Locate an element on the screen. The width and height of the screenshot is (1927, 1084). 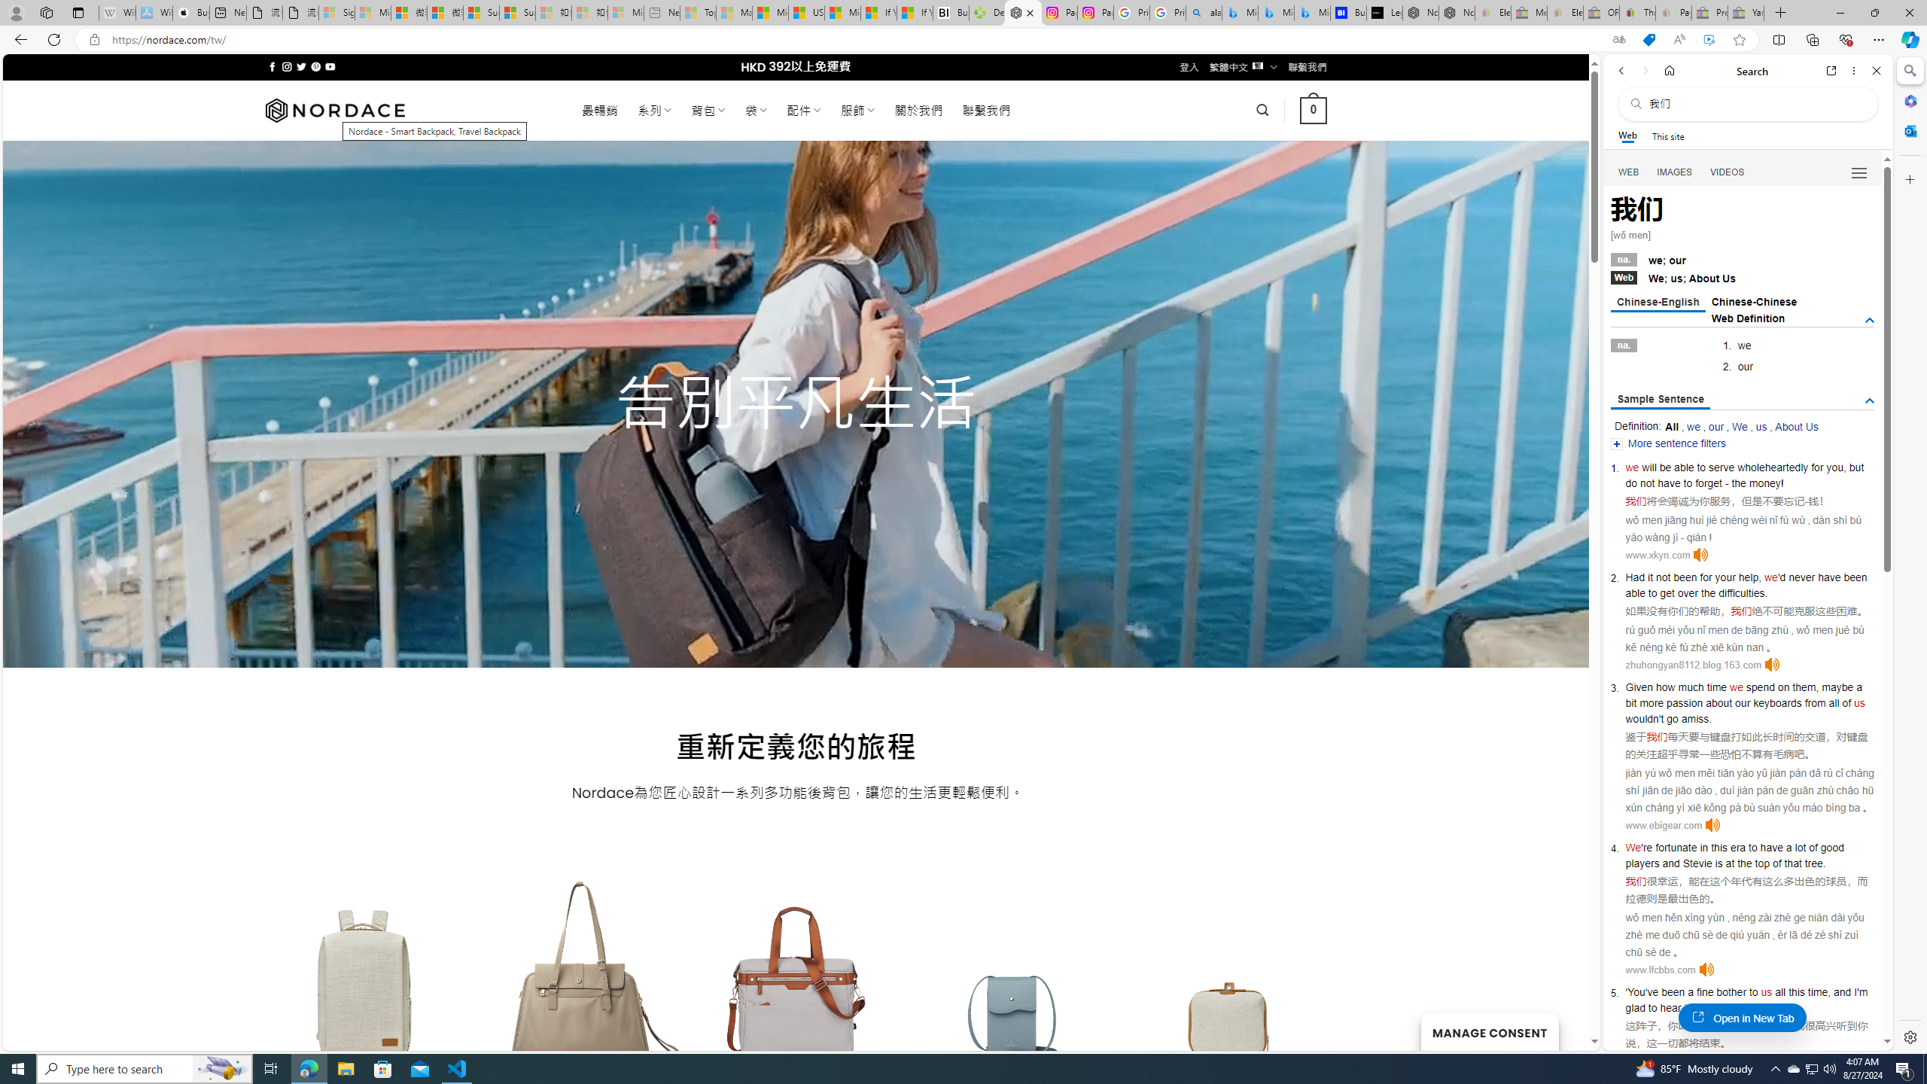
you is located at coordinates (1835, 467).